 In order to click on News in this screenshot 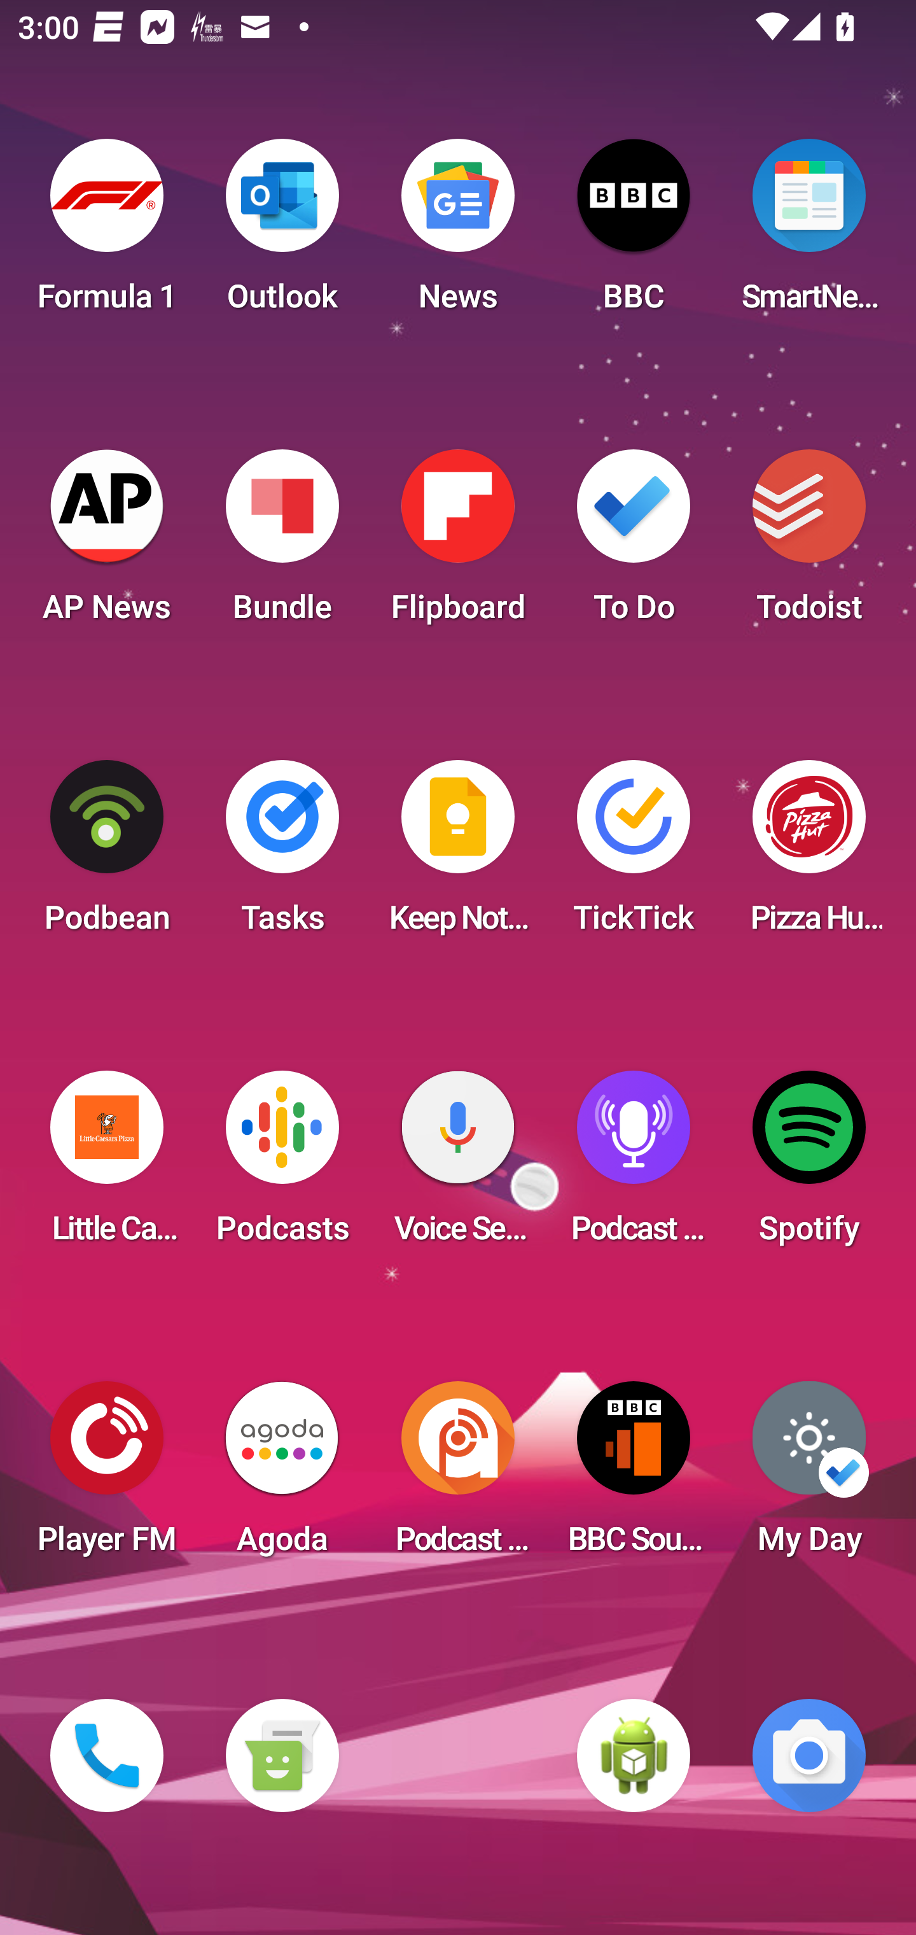, I will do `click(458, 233)`.